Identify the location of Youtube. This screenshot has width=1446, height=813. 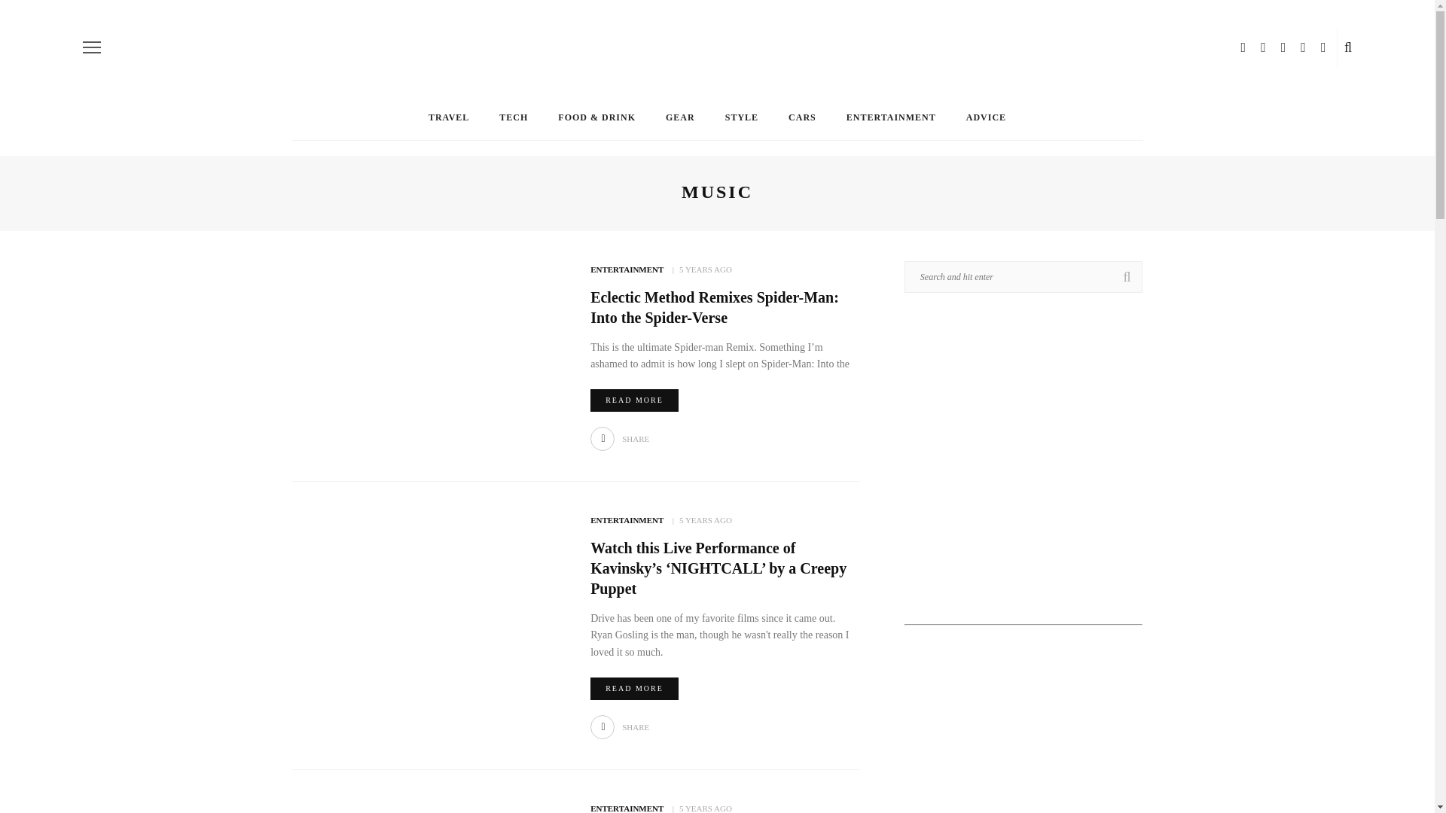
(1322, 47).